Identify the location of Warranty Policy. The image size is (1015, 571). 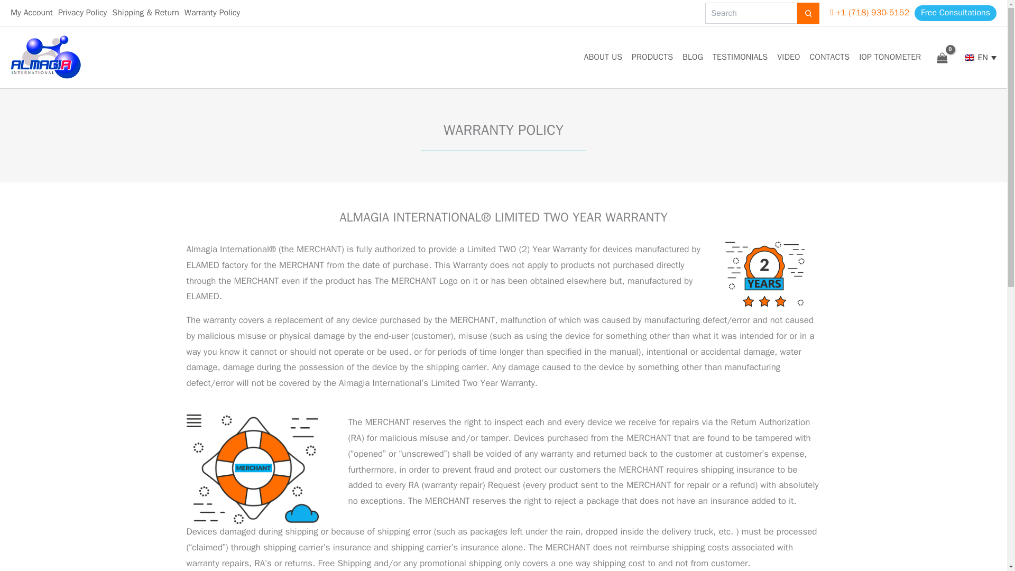
(212, 13).